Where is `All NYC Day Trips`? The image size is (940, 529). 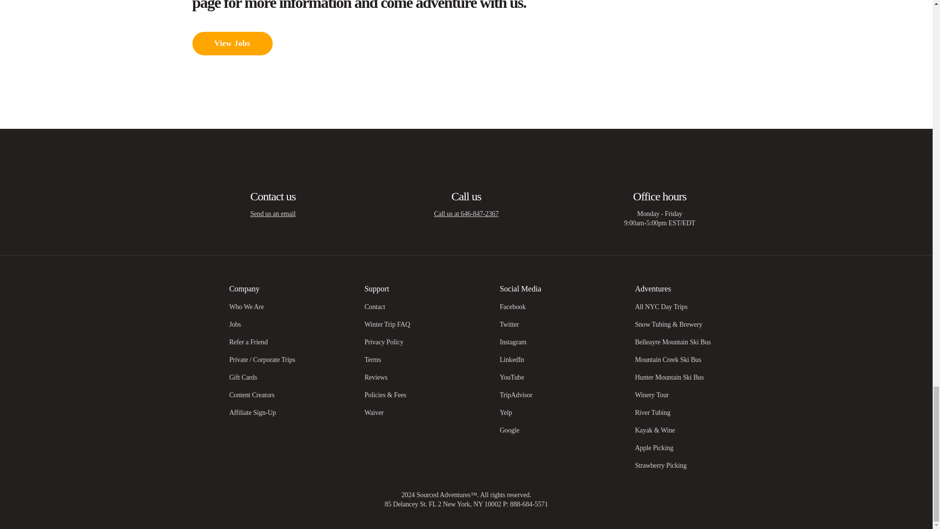
All NYC Day Trips is located at coordinates (661, 307).